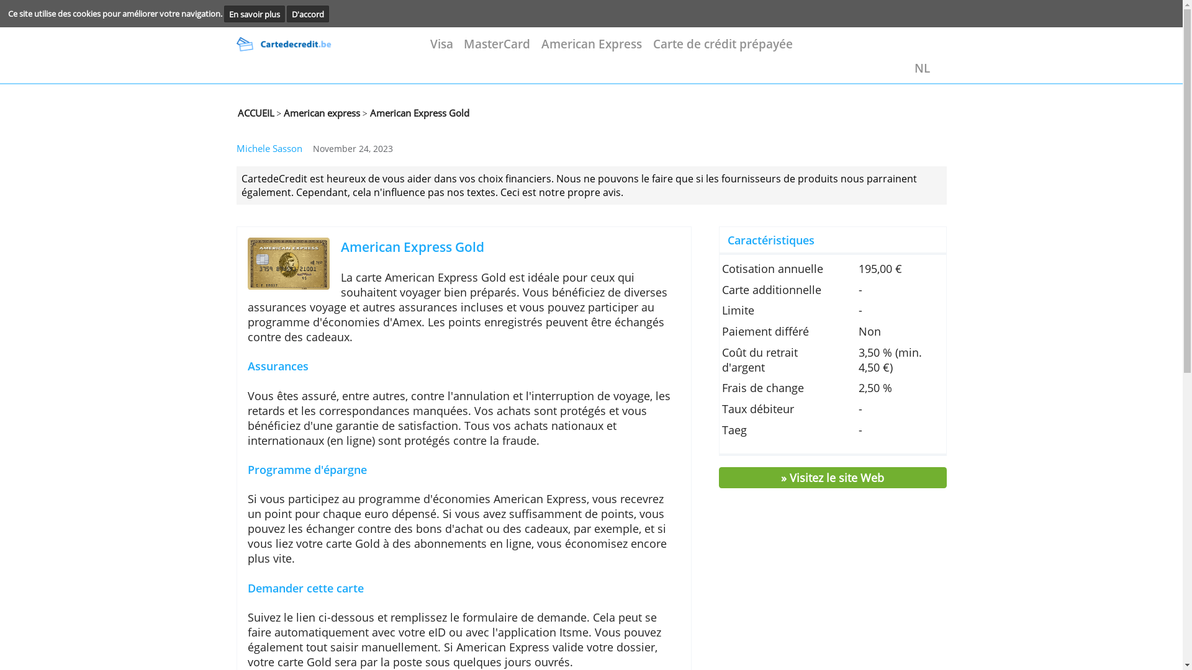  I want to click on MasterCard, so click(565, 50).